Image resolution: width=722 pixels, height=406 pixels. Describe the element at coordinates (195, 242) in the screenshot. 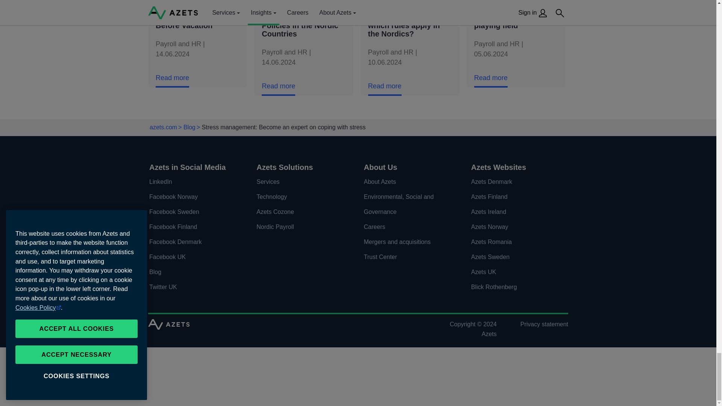

I see `Facebook Denmark` at that location.